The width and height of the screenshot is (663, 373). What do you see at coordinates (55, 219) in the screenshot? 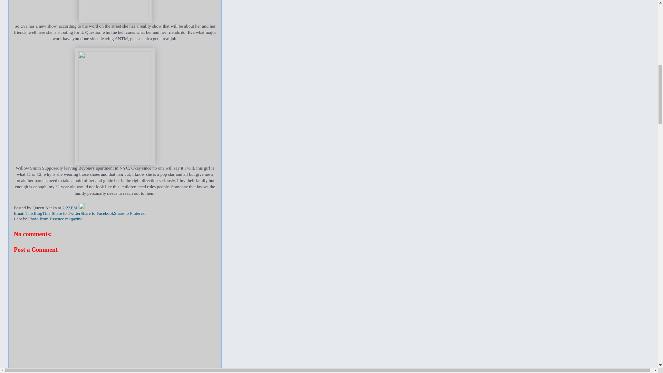
I see `Photo from Essence magazine` at bounding box center [55, 219].